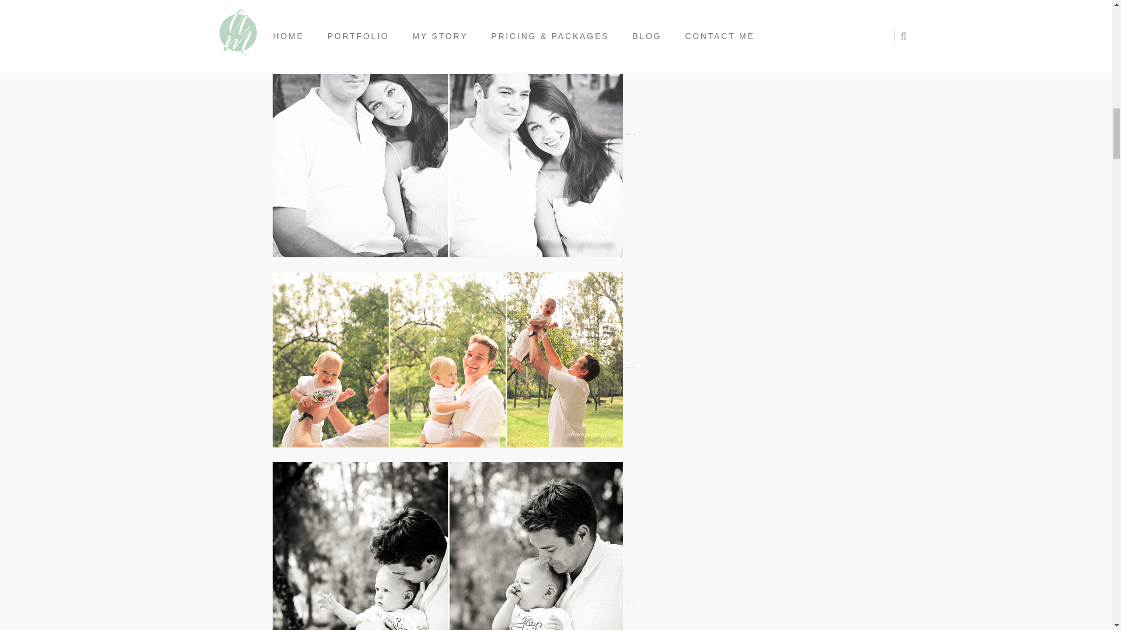 The image size is (1121, 630). I want to click on baby shoot 12, so click(447, 359).